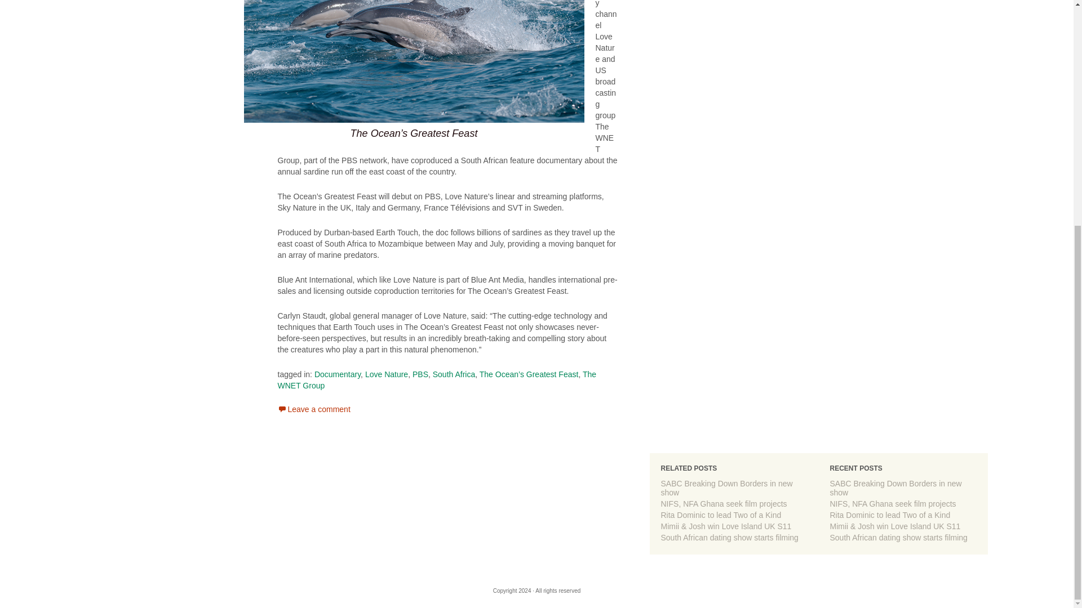 Image resolution: width=1082 pixels, height=608 pixels. I want to click on NIFS, NFA Ghana seek film projects, so click(893, 503).